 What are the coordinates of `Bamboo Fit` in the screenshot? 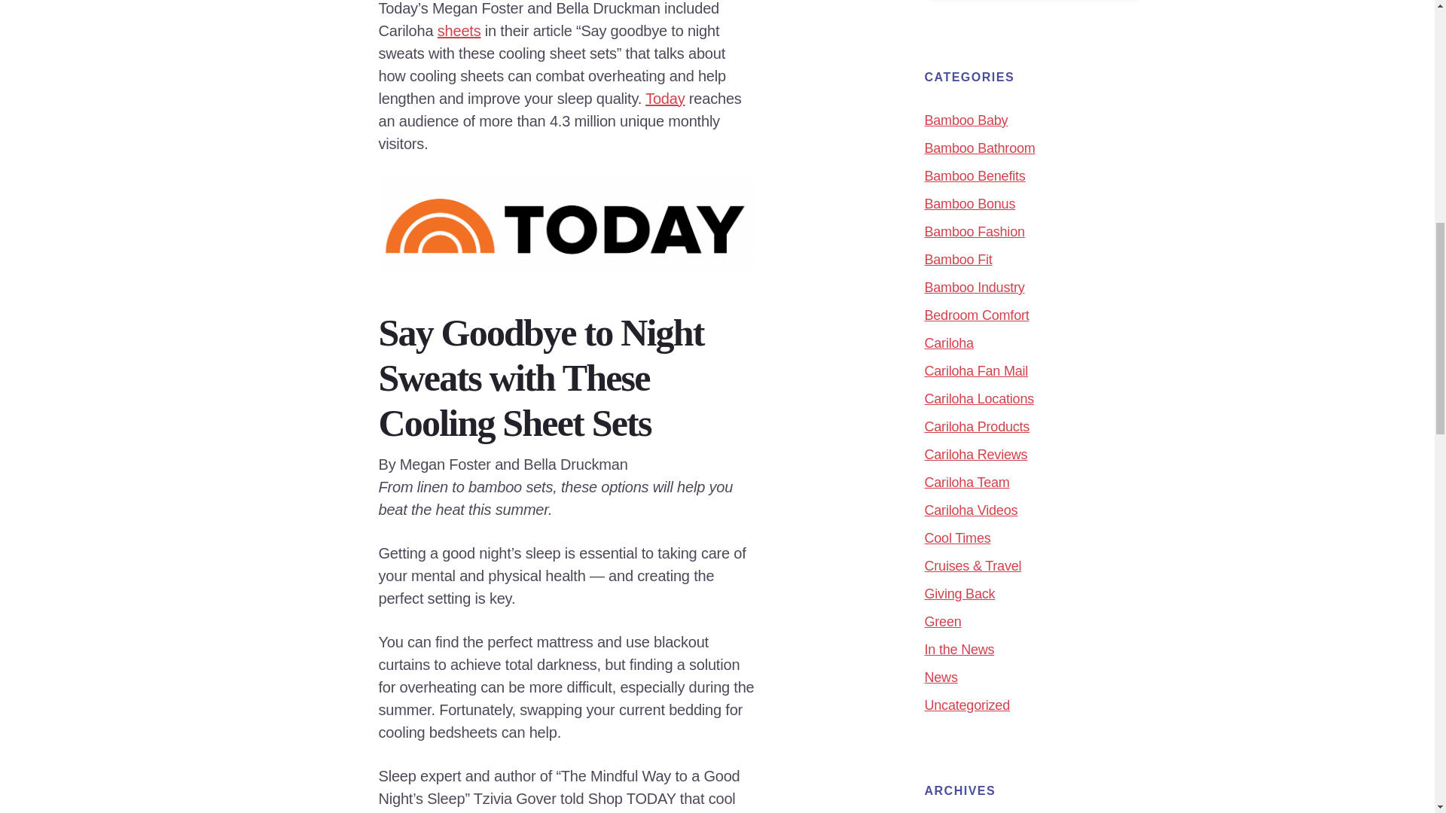 It's located at (958, 259).